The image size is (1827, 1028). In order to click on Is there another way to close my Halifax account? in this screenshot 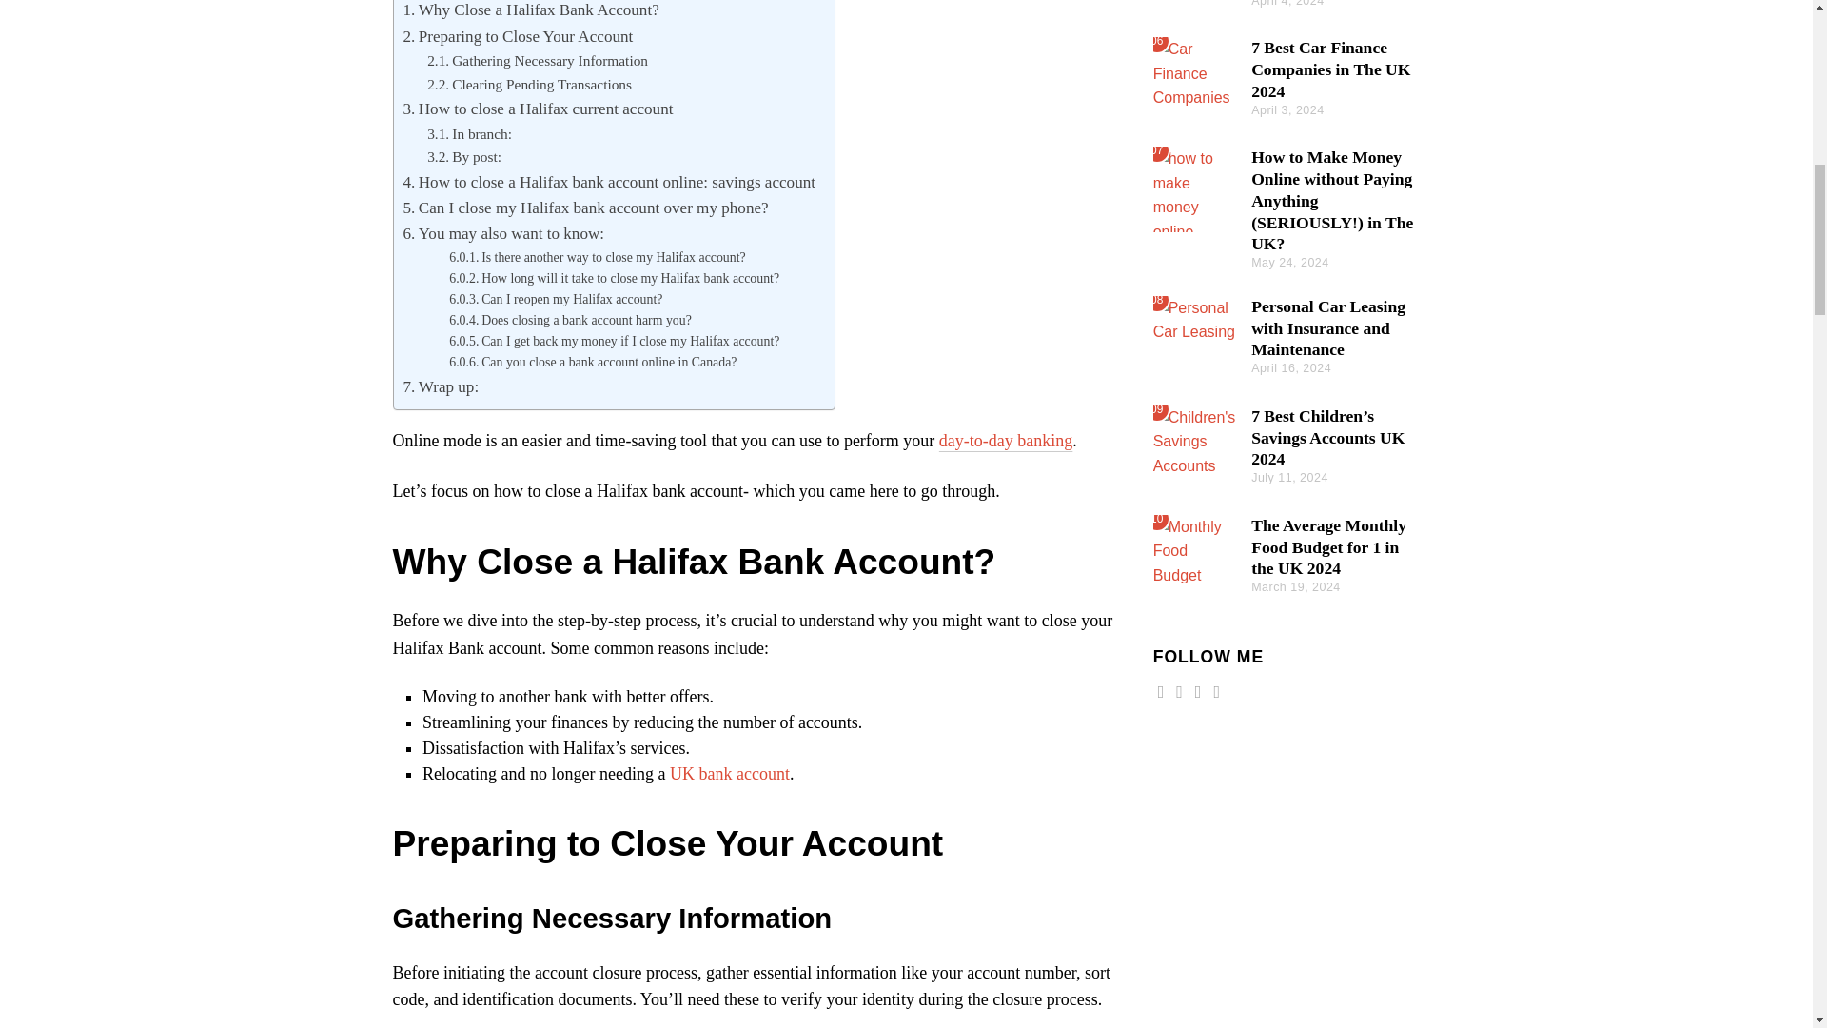, I will do `click(598, 257)`.